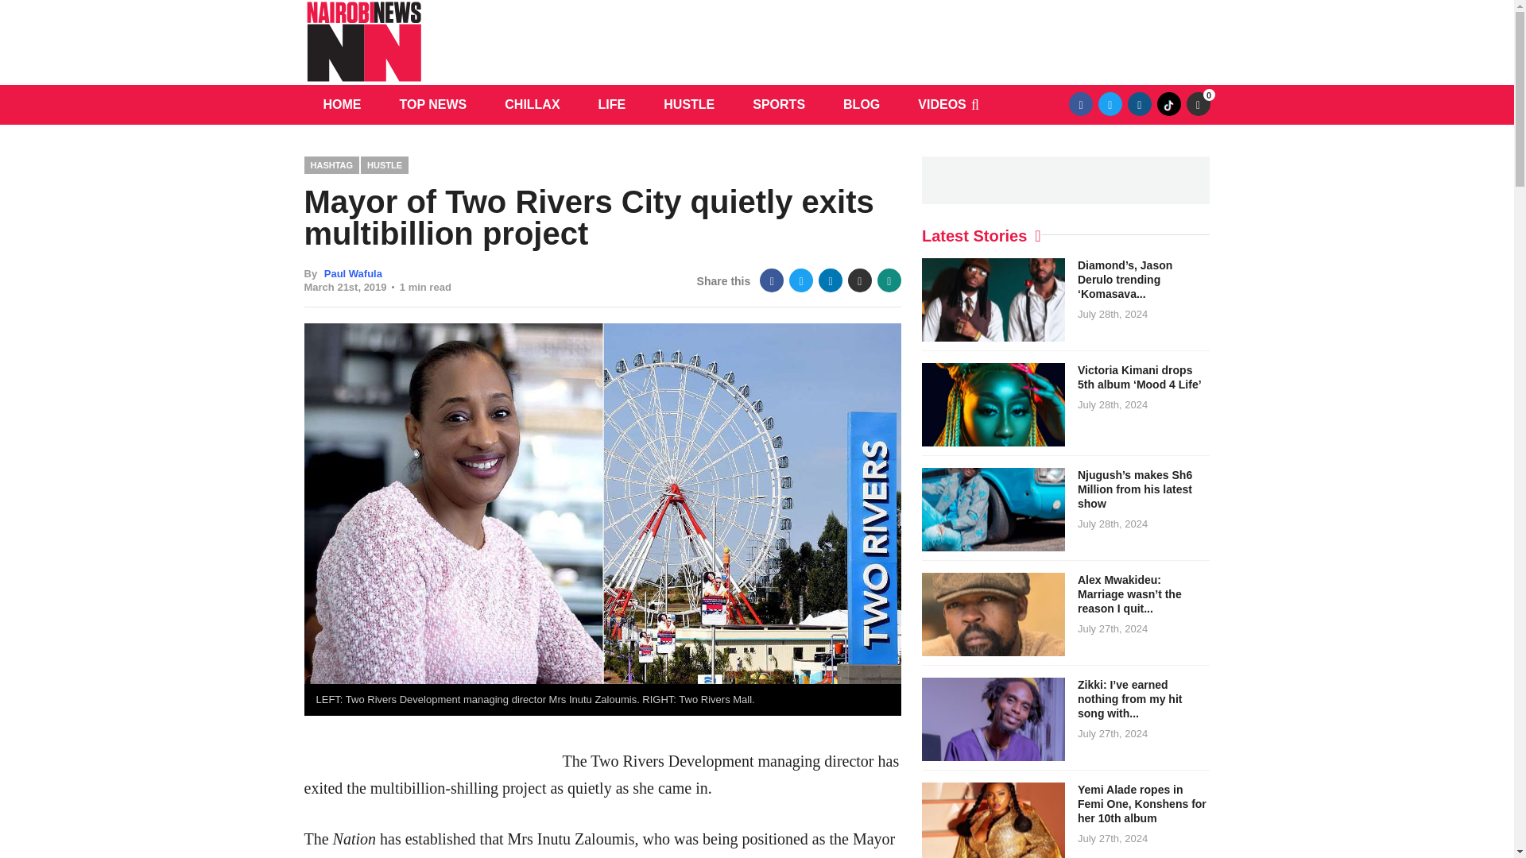 This screenshot has width=1526, height=858. What do you see at coordinates (688, 104) in the screenshot?
I see `HUSTLE` at bounding box center [688, 104].